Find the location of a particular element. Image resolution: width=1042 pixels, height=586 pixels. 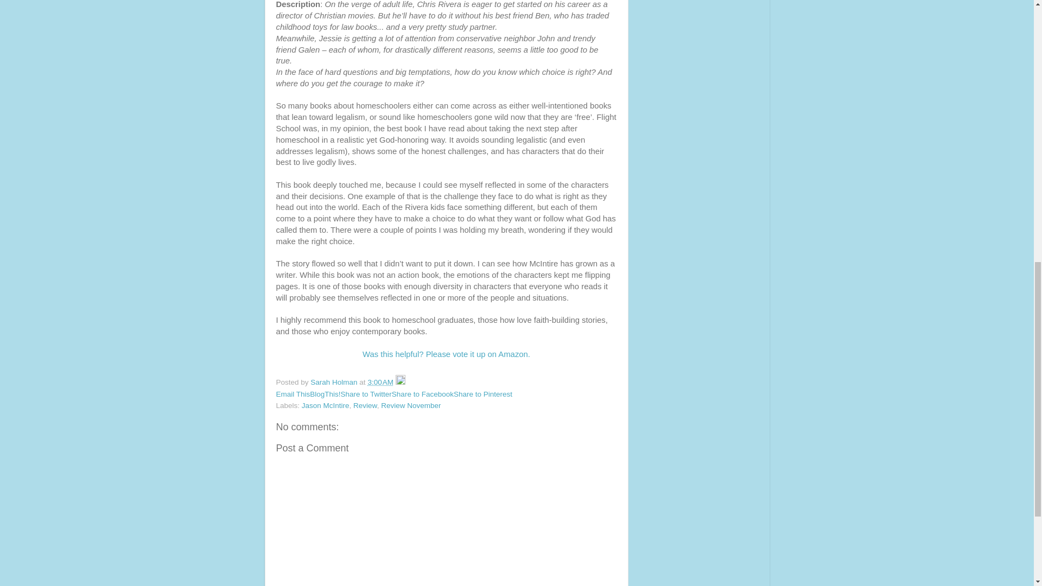

Sarah Holman is located at coordinates (335, 382).